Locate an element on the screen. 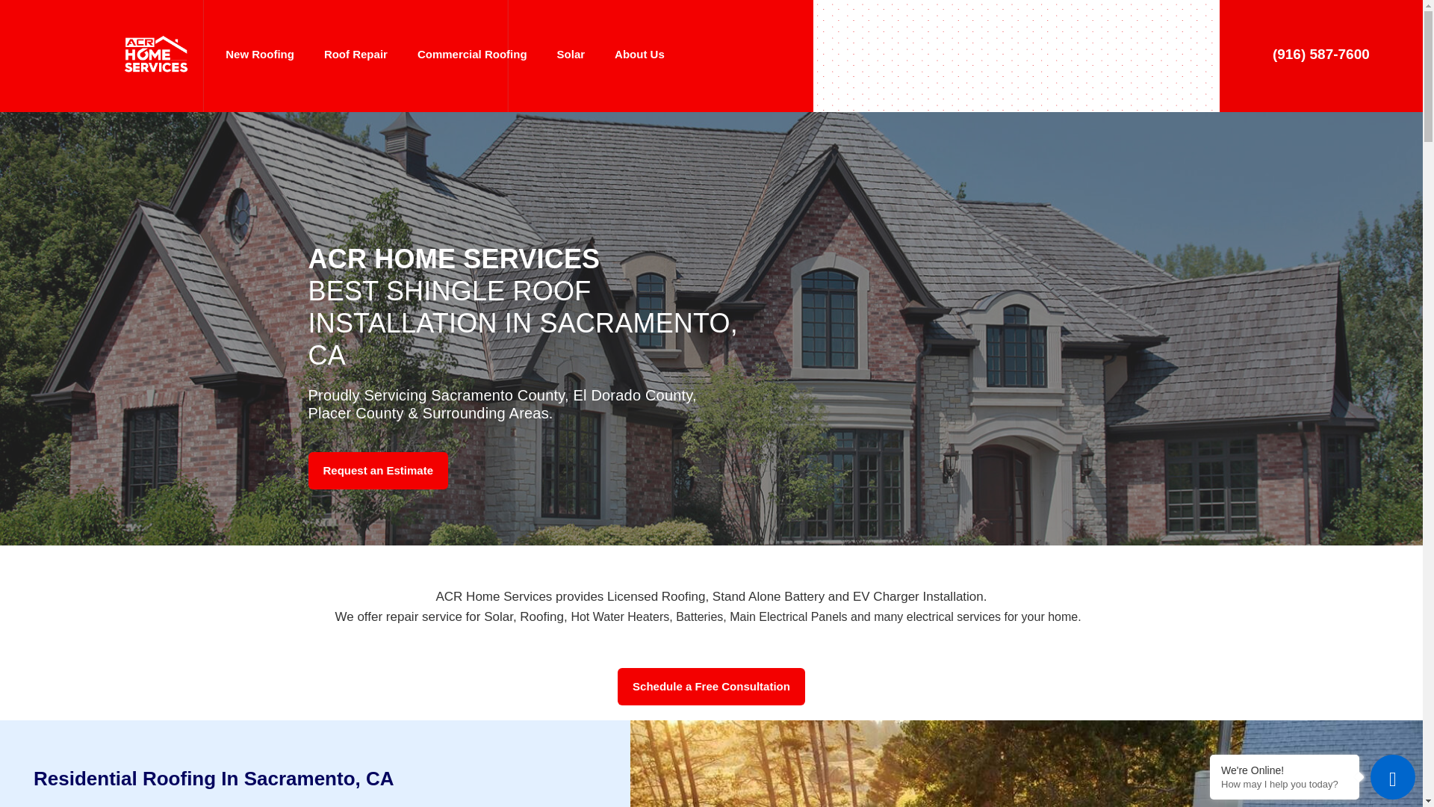 The height and width of the screenshot is (807, 1434). Roof Repair is located at coordinates (356, 54).